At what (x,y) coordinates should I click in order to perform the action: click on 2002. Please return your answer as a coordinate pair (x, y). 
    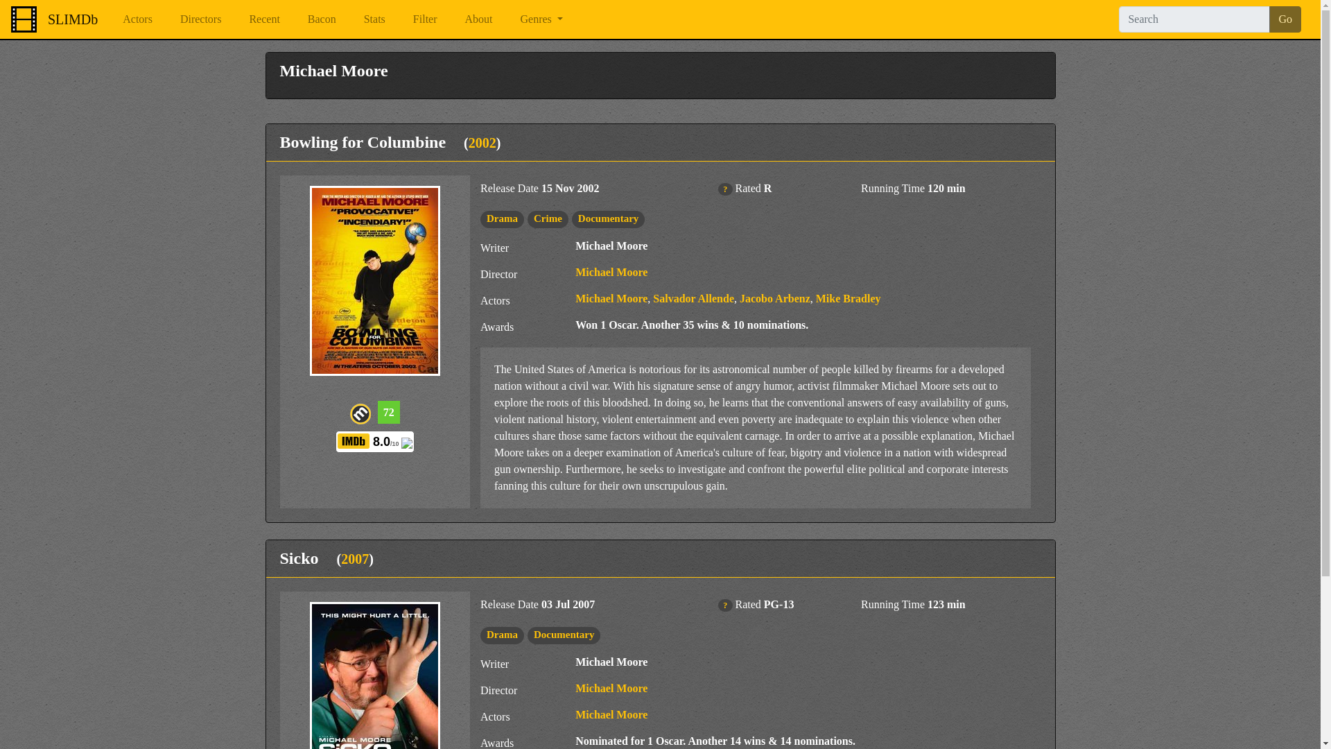
    Looking at the image, I should click on (482, 143).